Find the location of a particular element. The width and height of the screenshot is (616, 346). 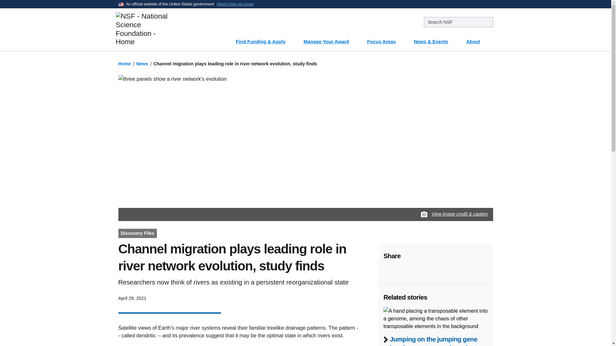

Here's how you know is located at coordinates (235, 4).